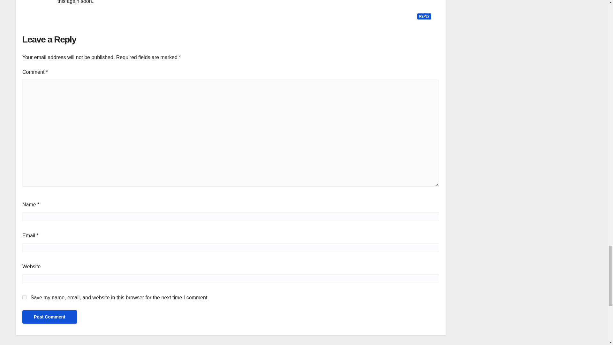  I want to click on yes, so click(24, 297).